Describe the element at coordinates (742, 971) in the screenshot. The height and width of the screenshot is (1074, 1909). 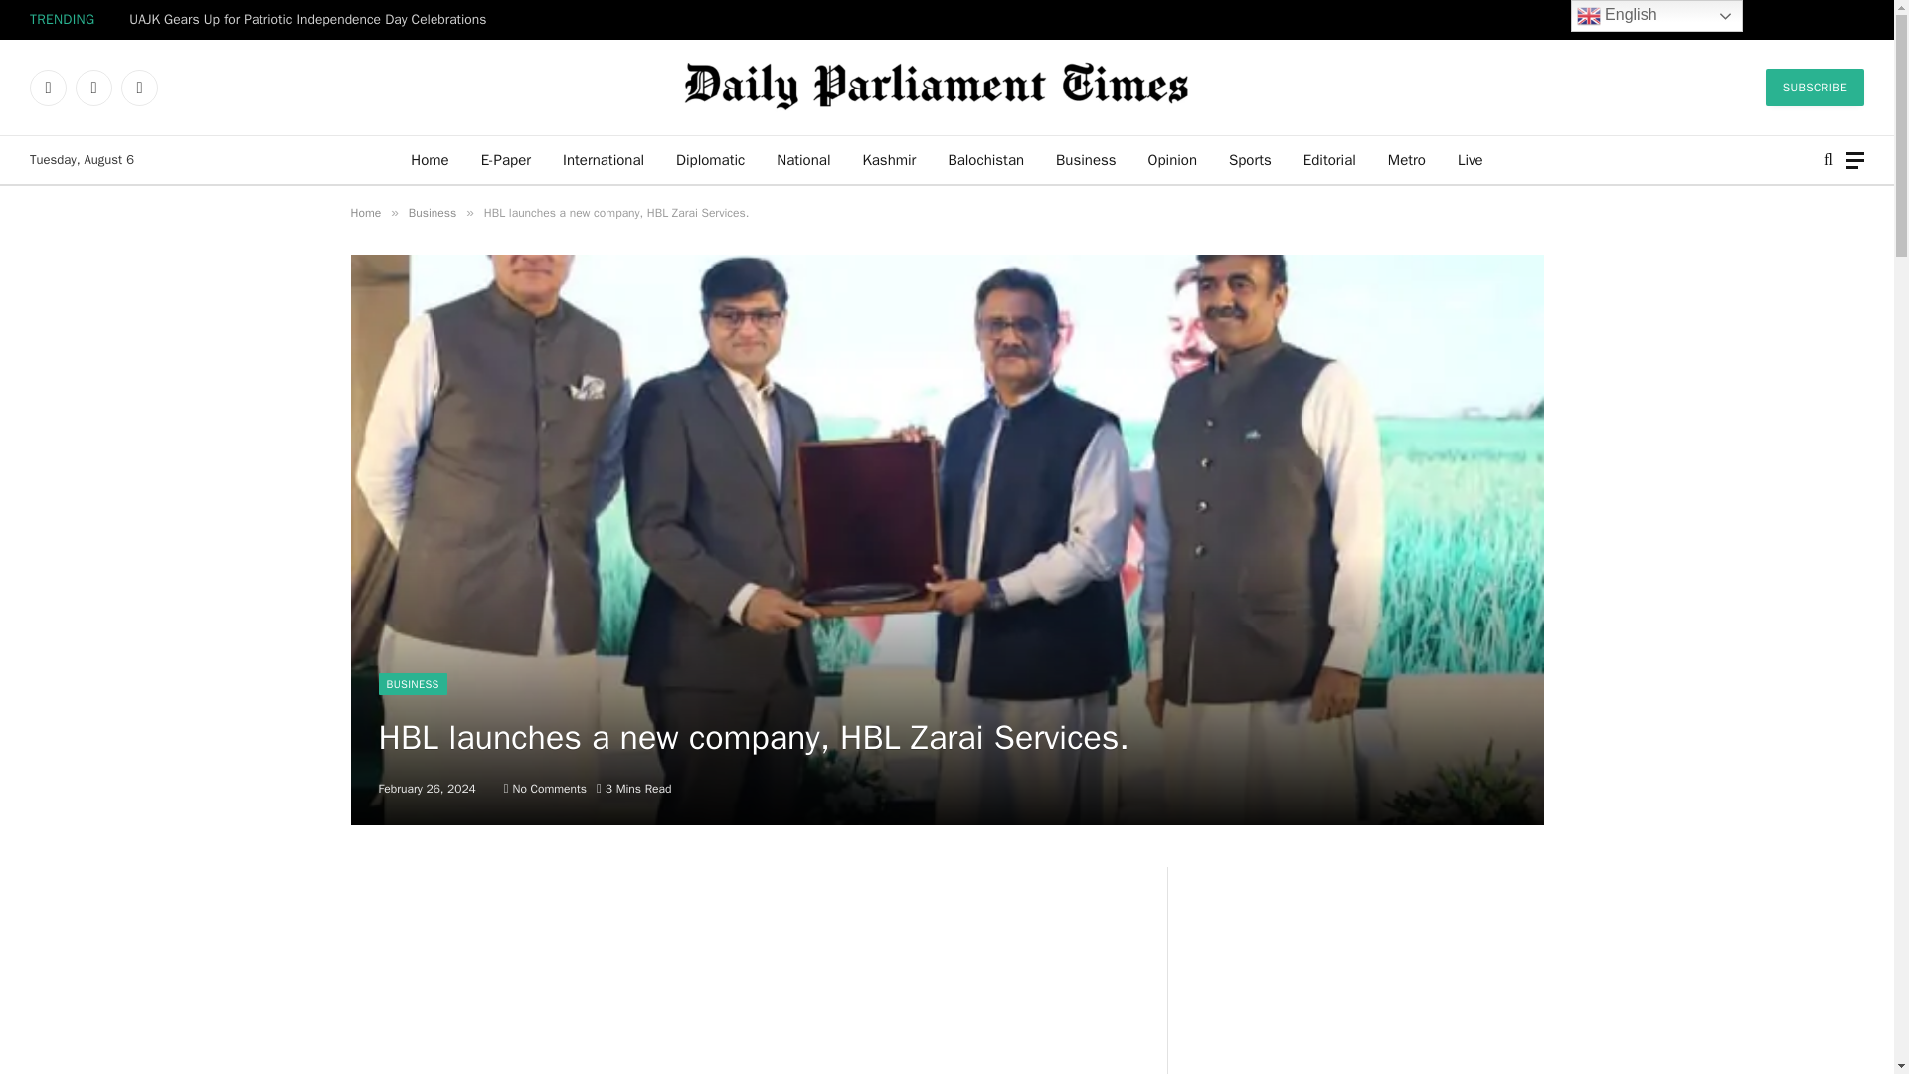
I see `Advertisement` at that location.